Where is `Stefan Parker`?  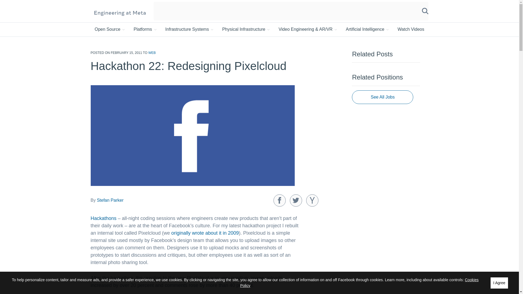
Stefan Parker is located at coordinates (110, 200).